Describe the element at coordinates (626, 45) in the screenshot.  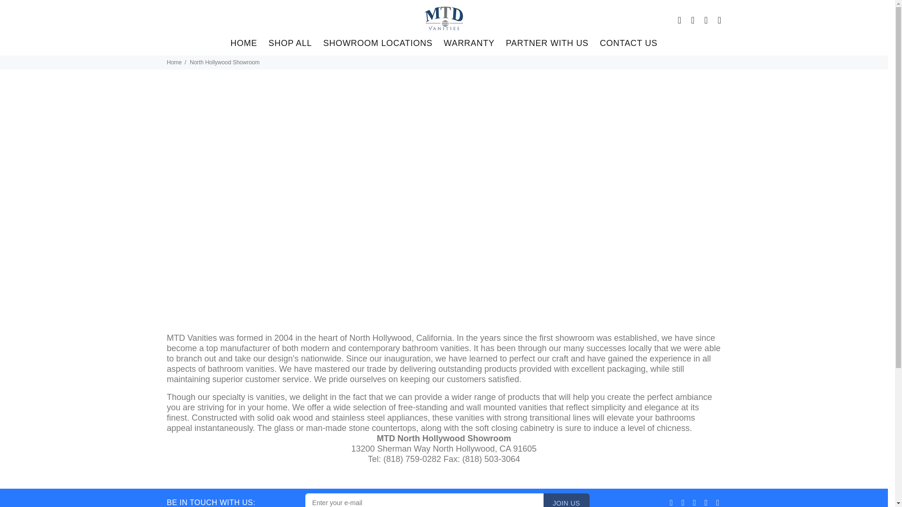
I see `CONTACT US` at that location.